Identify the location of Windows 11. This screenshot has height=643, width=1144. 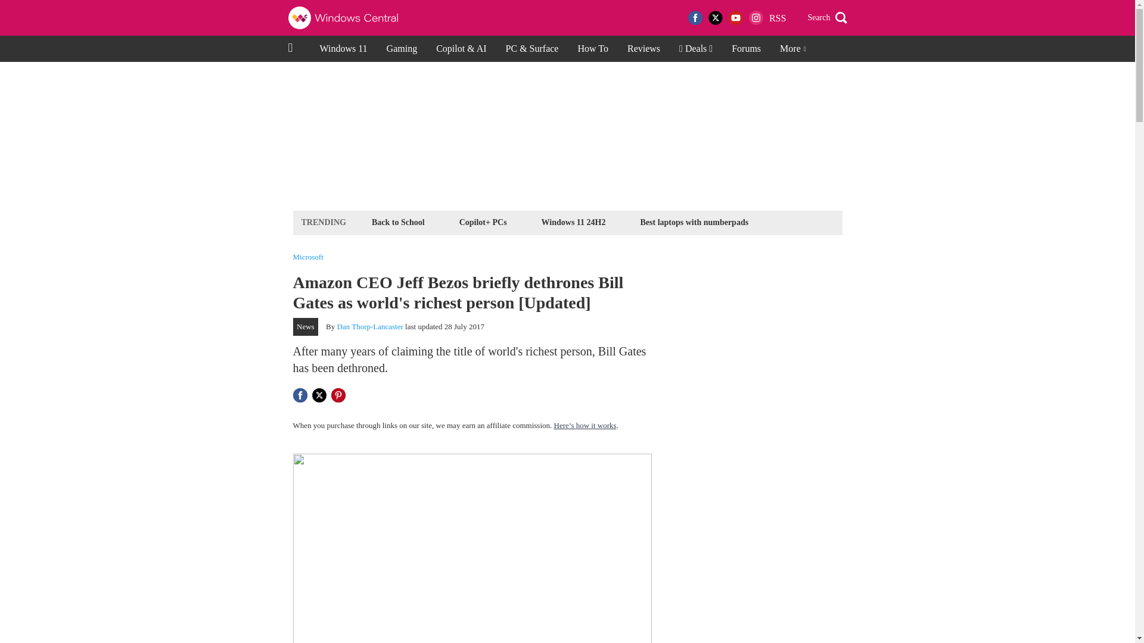
(343, 49).